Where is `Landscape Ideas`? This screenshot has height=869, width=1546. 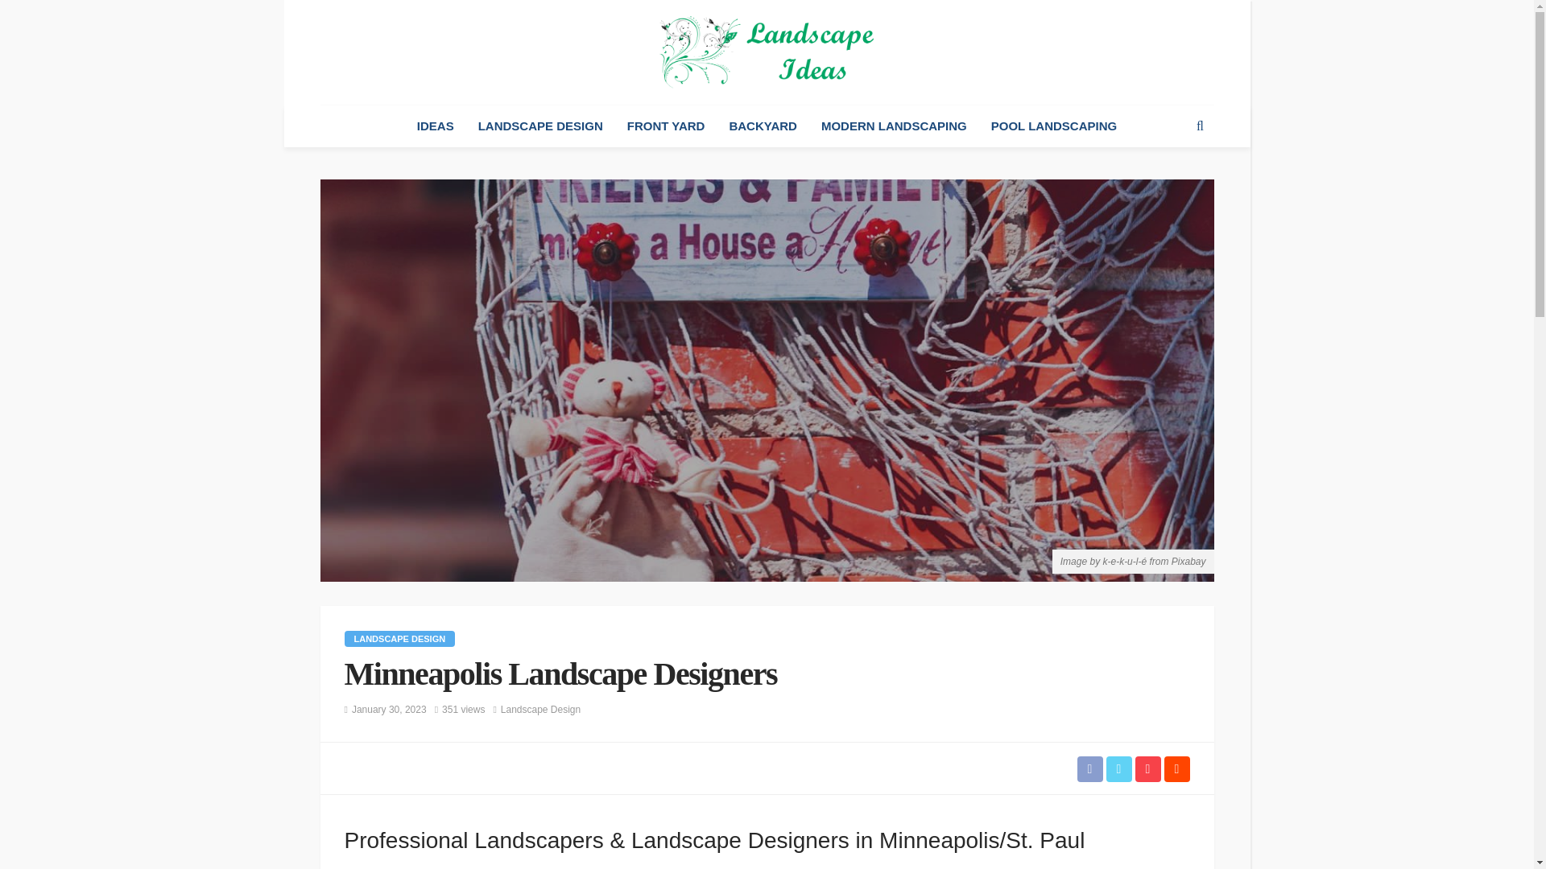
Landscape Ideas is located at coordinates (767, 52).